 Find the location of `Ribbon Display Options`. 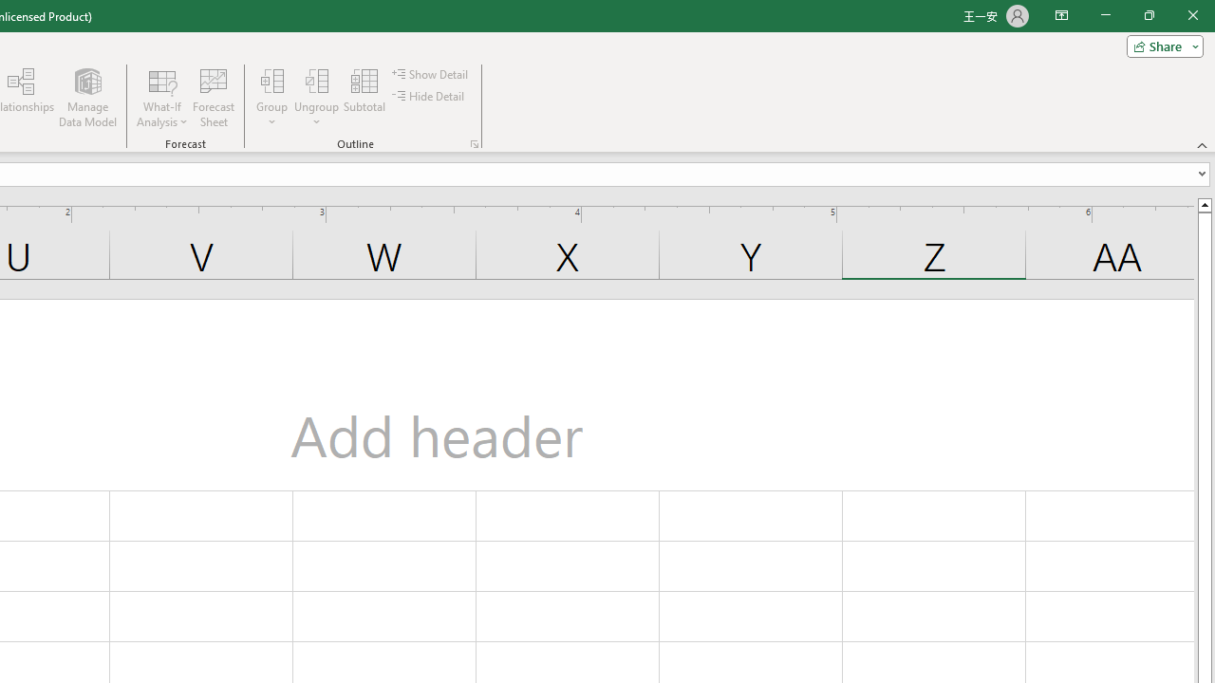

Ribbon Display Options is located at coordinates (1061, 15).